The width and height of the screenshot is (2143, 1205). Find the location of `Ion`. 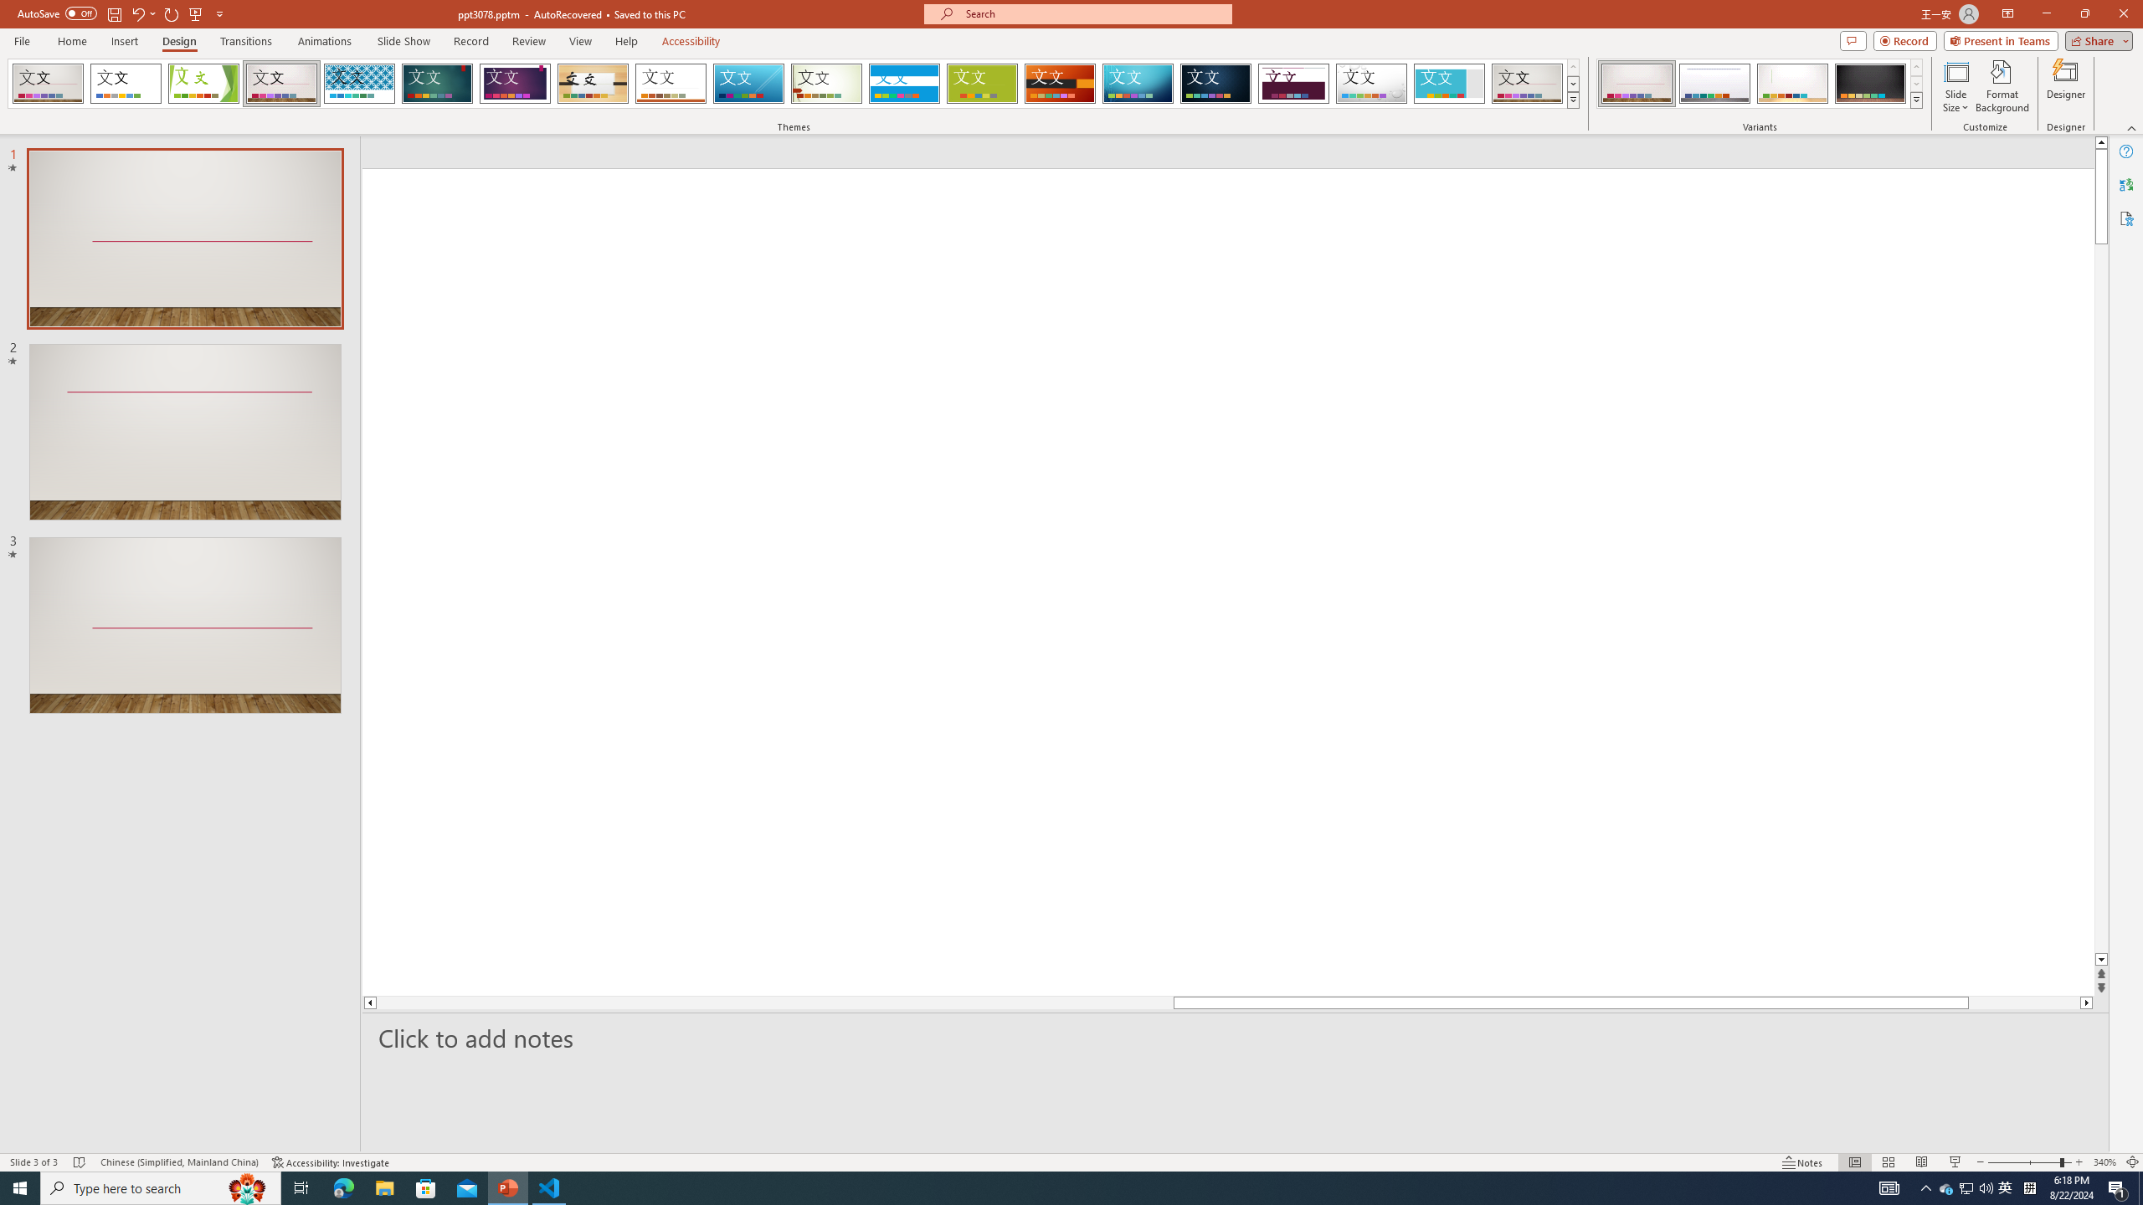

Ion is located at coordinates (437, 84).